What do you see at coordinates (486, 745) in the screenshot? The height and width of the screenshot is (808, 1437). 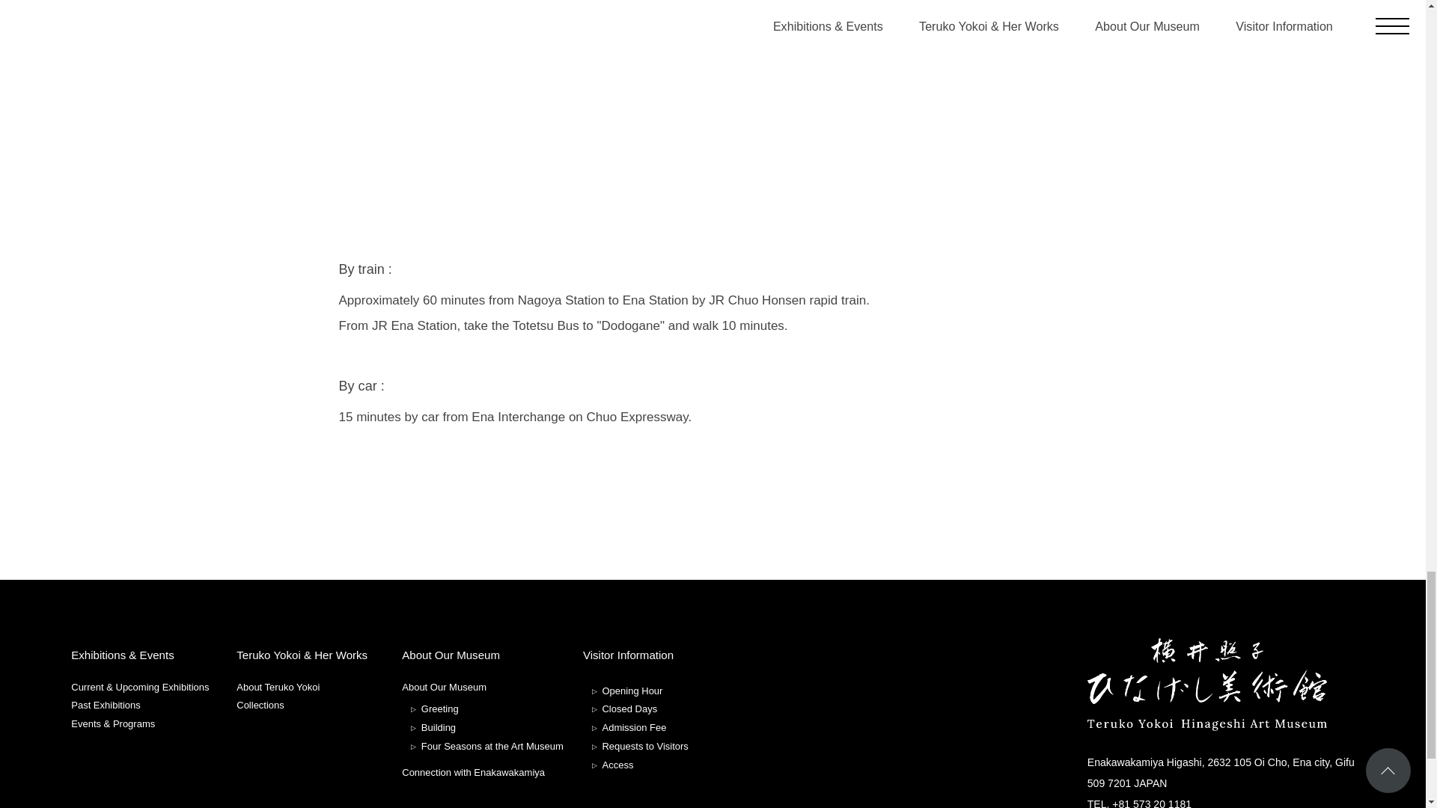 I see `Four Seasons at the Art Museum` at bounding box center [486, 745].